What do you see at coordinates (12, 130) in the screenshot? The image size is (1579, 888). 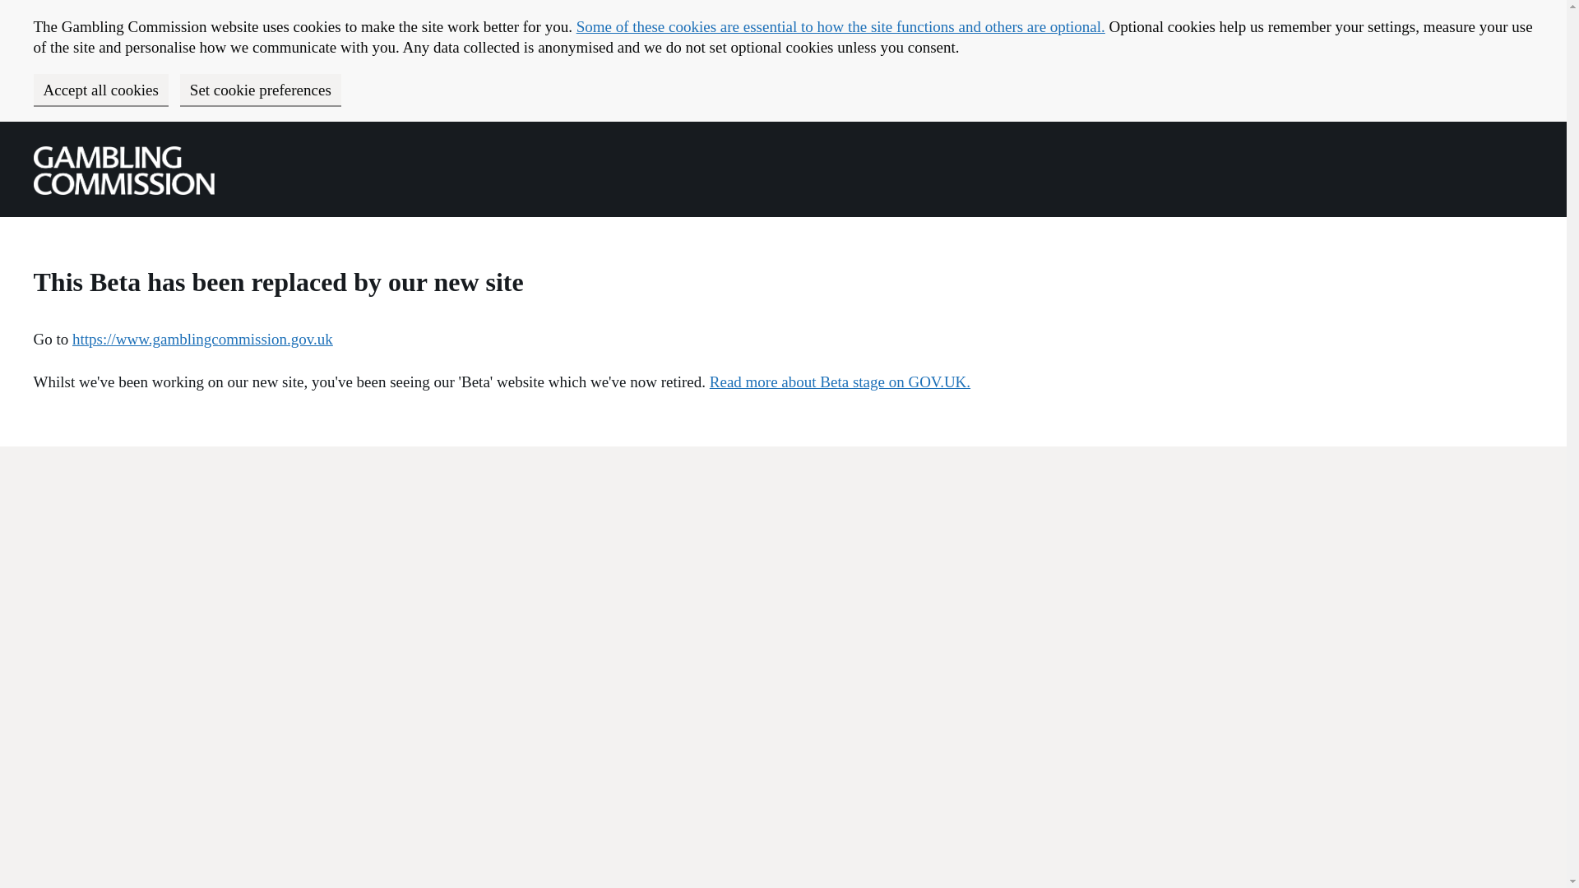 I see `Skip to main content` at bounding box center [12, 130].